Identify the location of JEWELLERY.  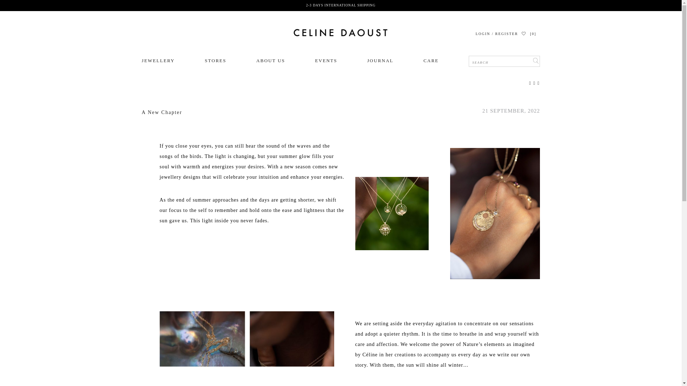
(158, 61).